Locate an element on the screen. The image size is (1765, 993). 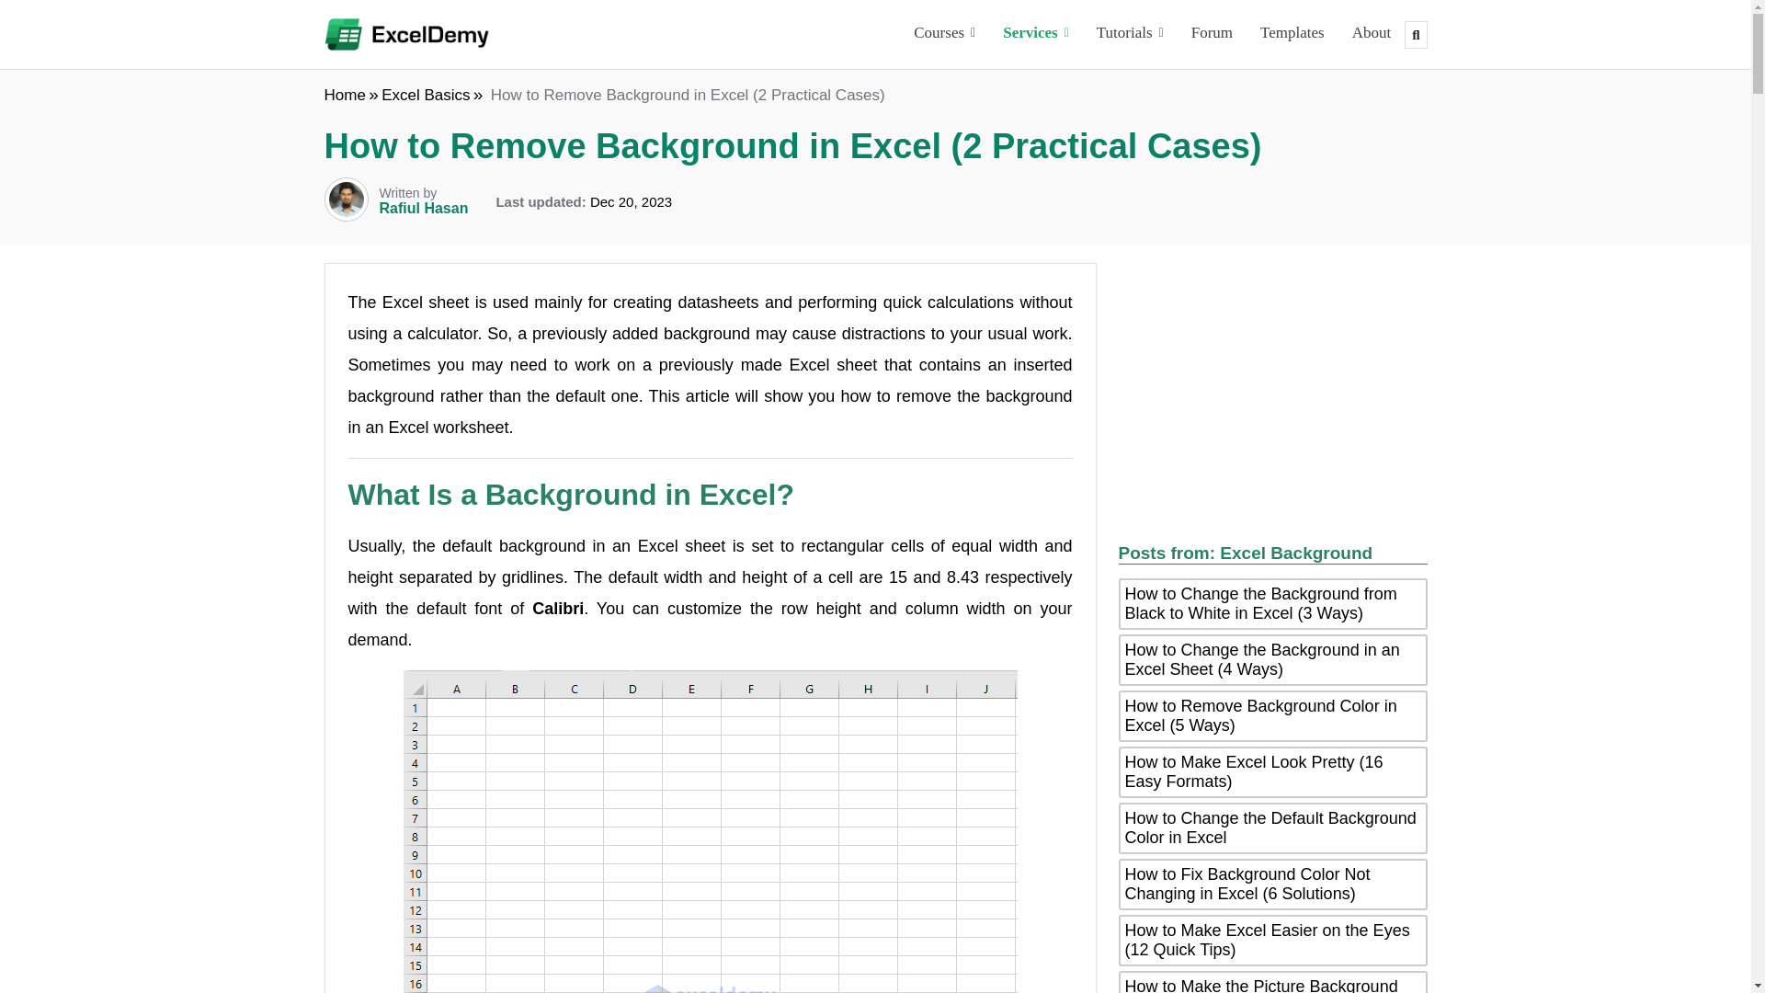
Home is located at coordinates (344, 95).